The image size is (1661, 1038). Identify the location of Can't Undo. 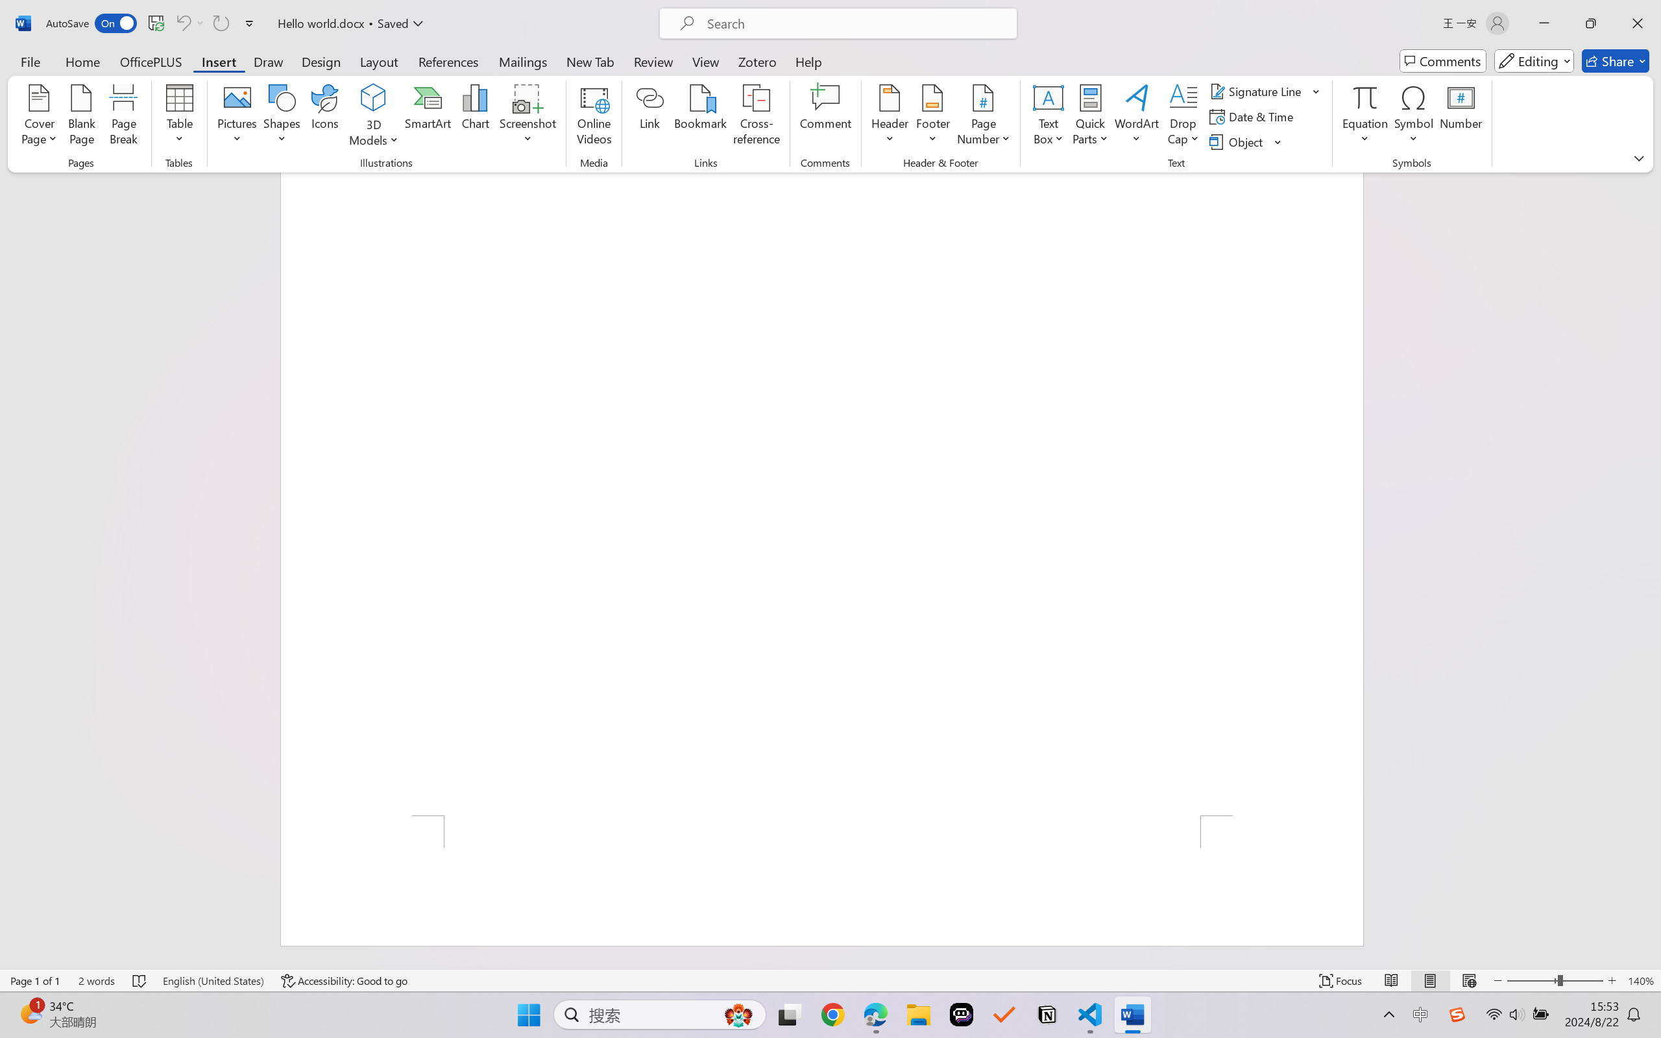
(182, 23).